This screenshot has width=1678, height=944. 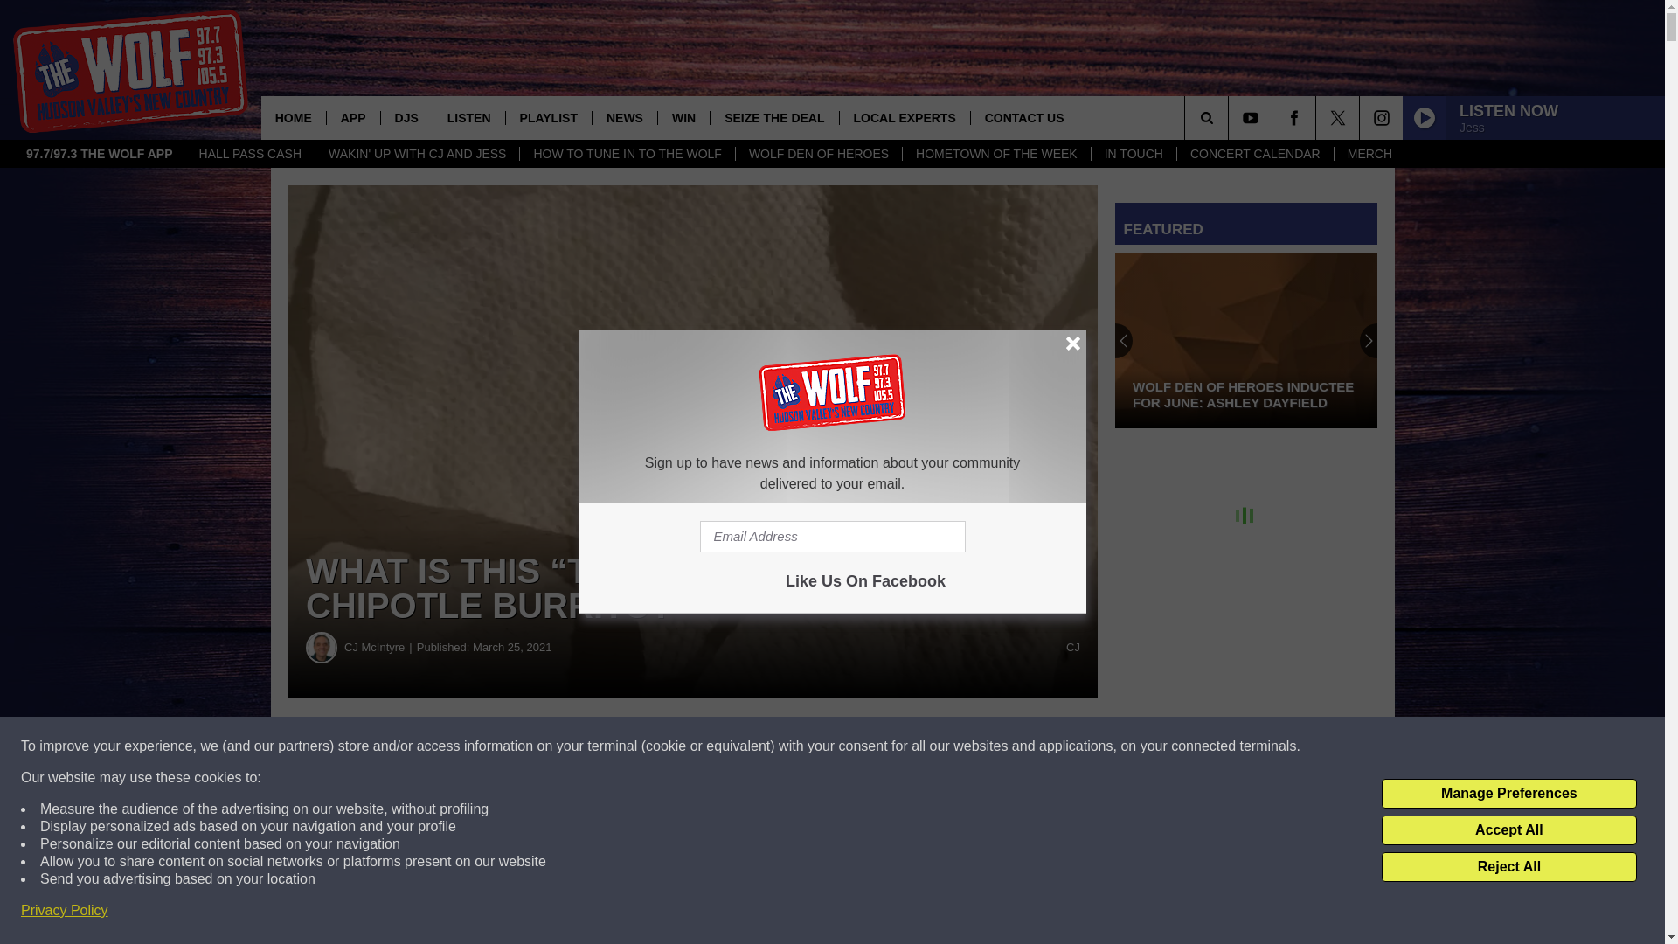 What do you see at coordinates (996, 154) in the screenshot?
I see `HOMETOWN OF THE WEEK` at bounding box center [996, 154].